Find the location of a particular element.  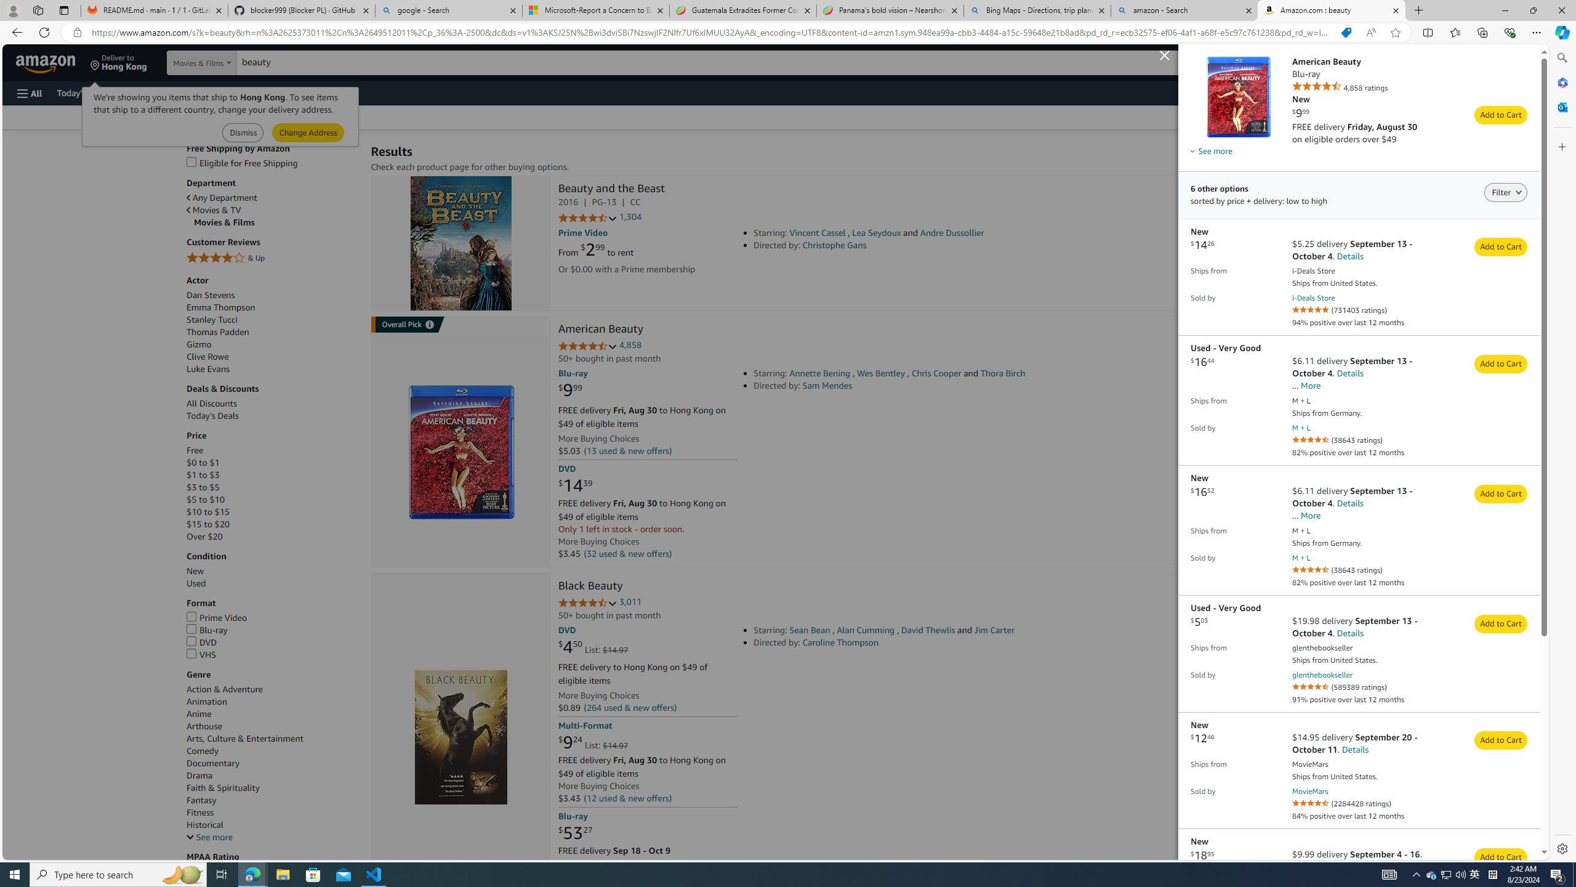

Delete is located at coordinates (1533, 266).